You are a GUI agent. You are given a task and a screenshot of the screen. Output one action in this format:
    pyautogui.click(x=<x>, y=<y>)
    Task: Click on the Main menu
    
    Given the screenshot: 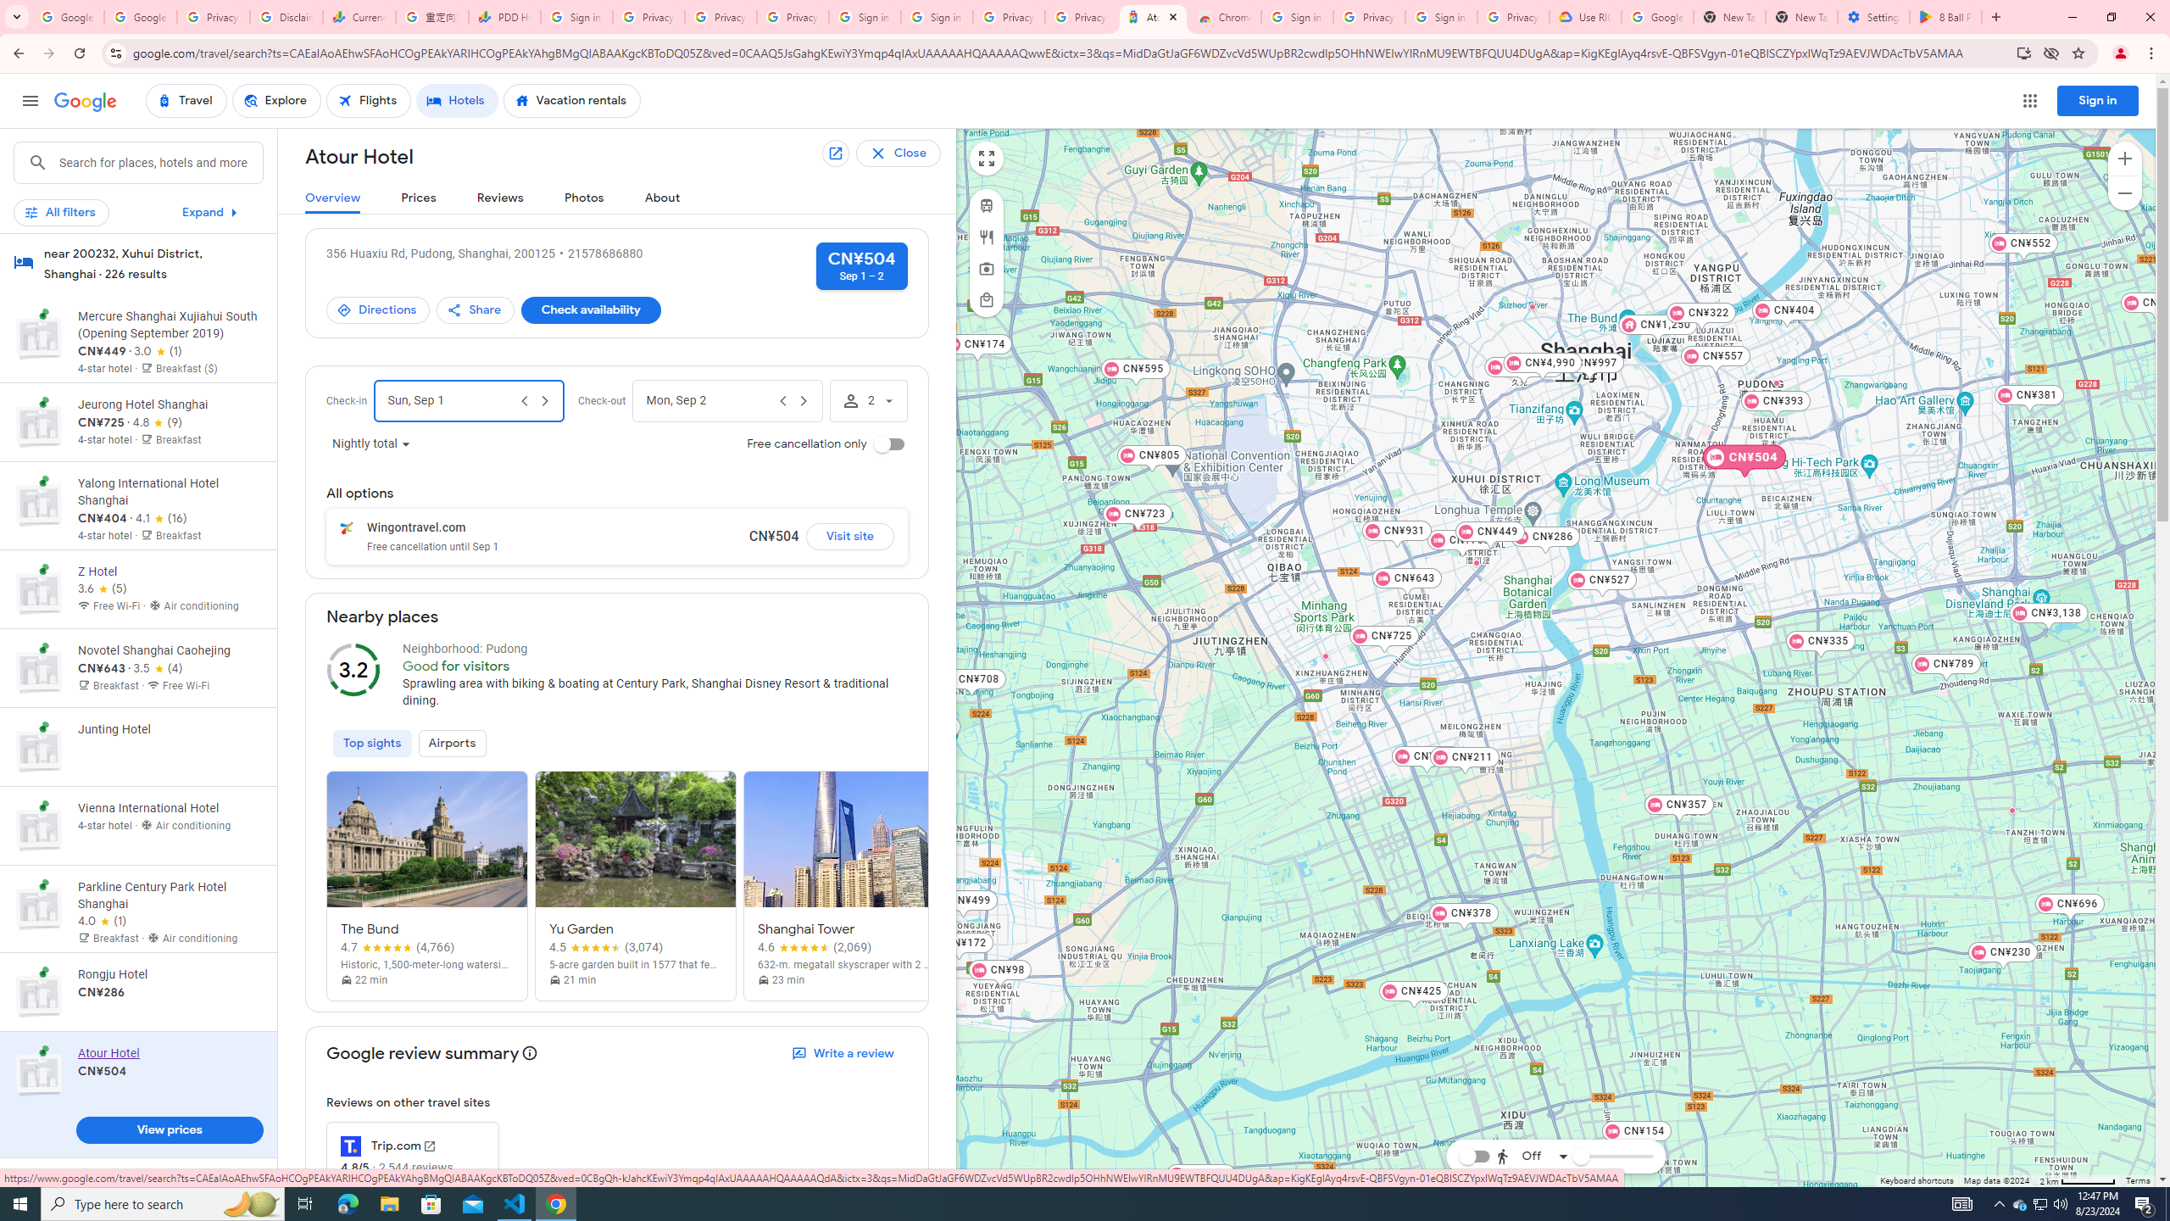 What is the action you would take?
    pyautogui.click(x=30, y=100)
    